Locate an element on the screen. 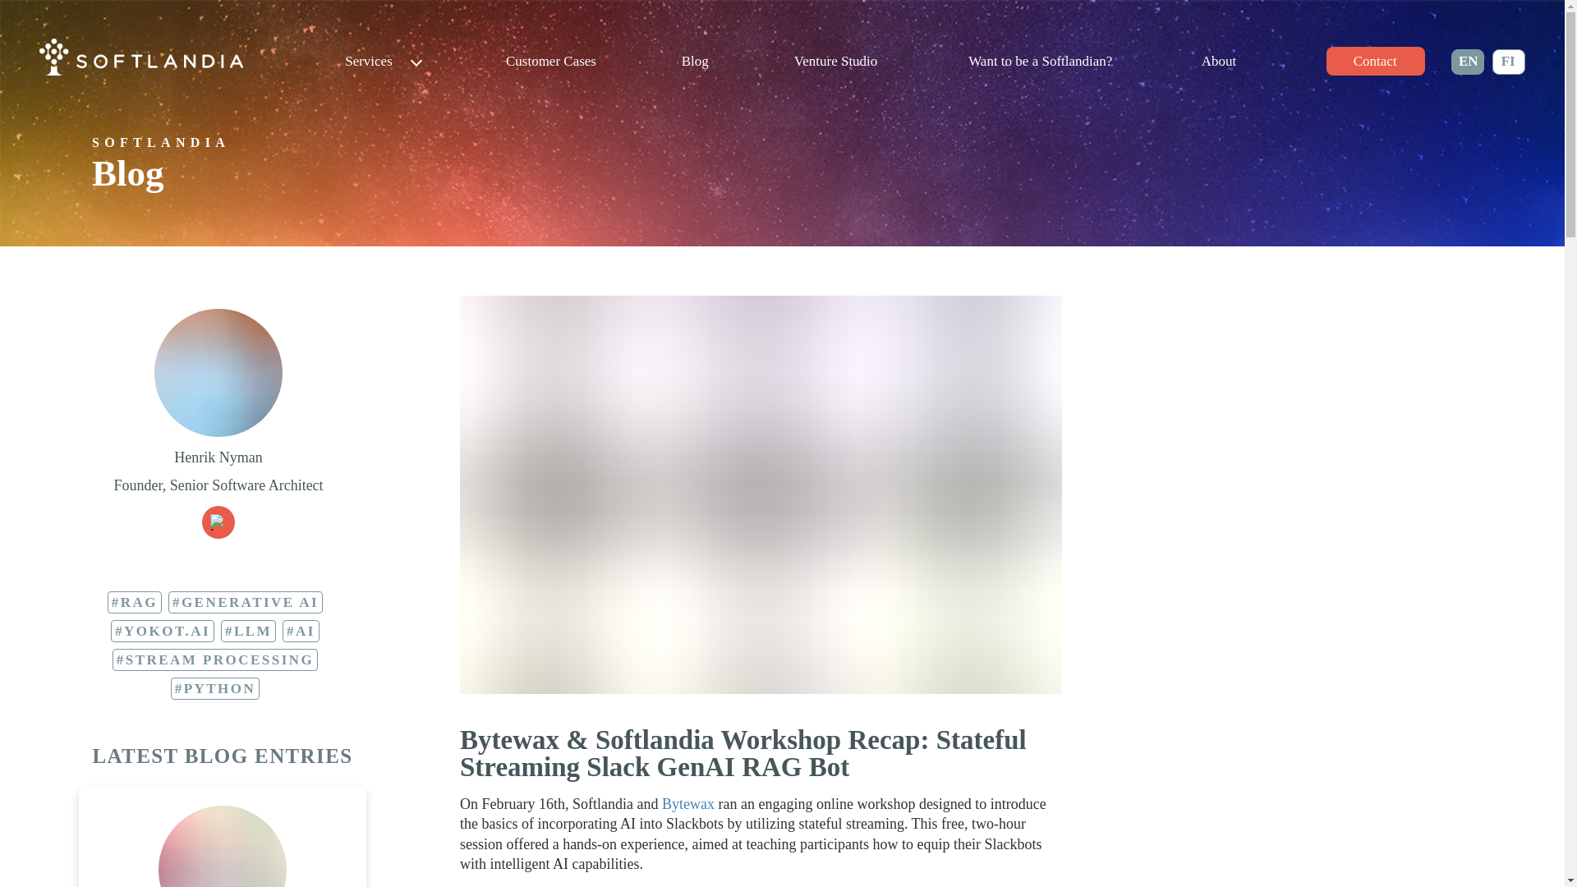 This screenshot has width=1577, height=887. FI is located at coordinates (1508, 62).